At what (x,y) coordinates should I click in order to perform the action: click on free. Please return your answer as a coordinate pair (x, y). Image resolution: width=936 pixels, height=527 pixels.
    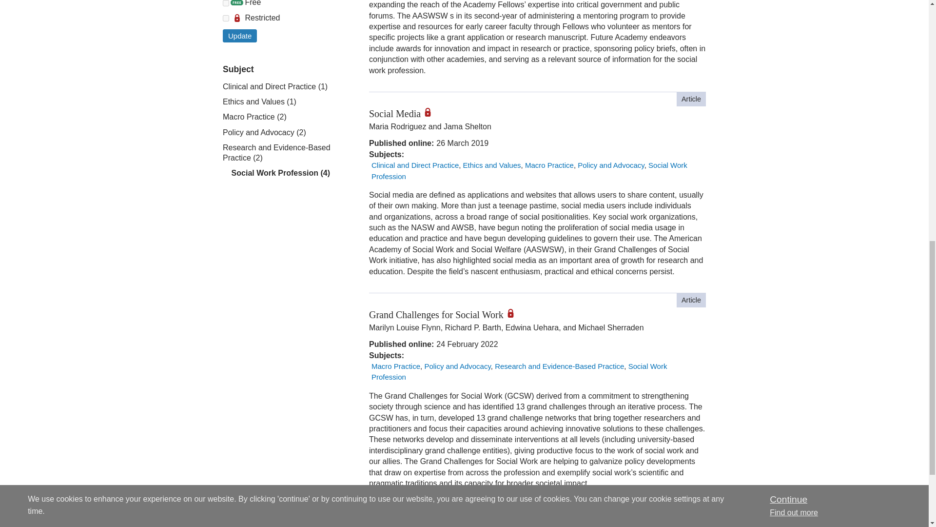
    Looking at the image, I should click on (226, 3).